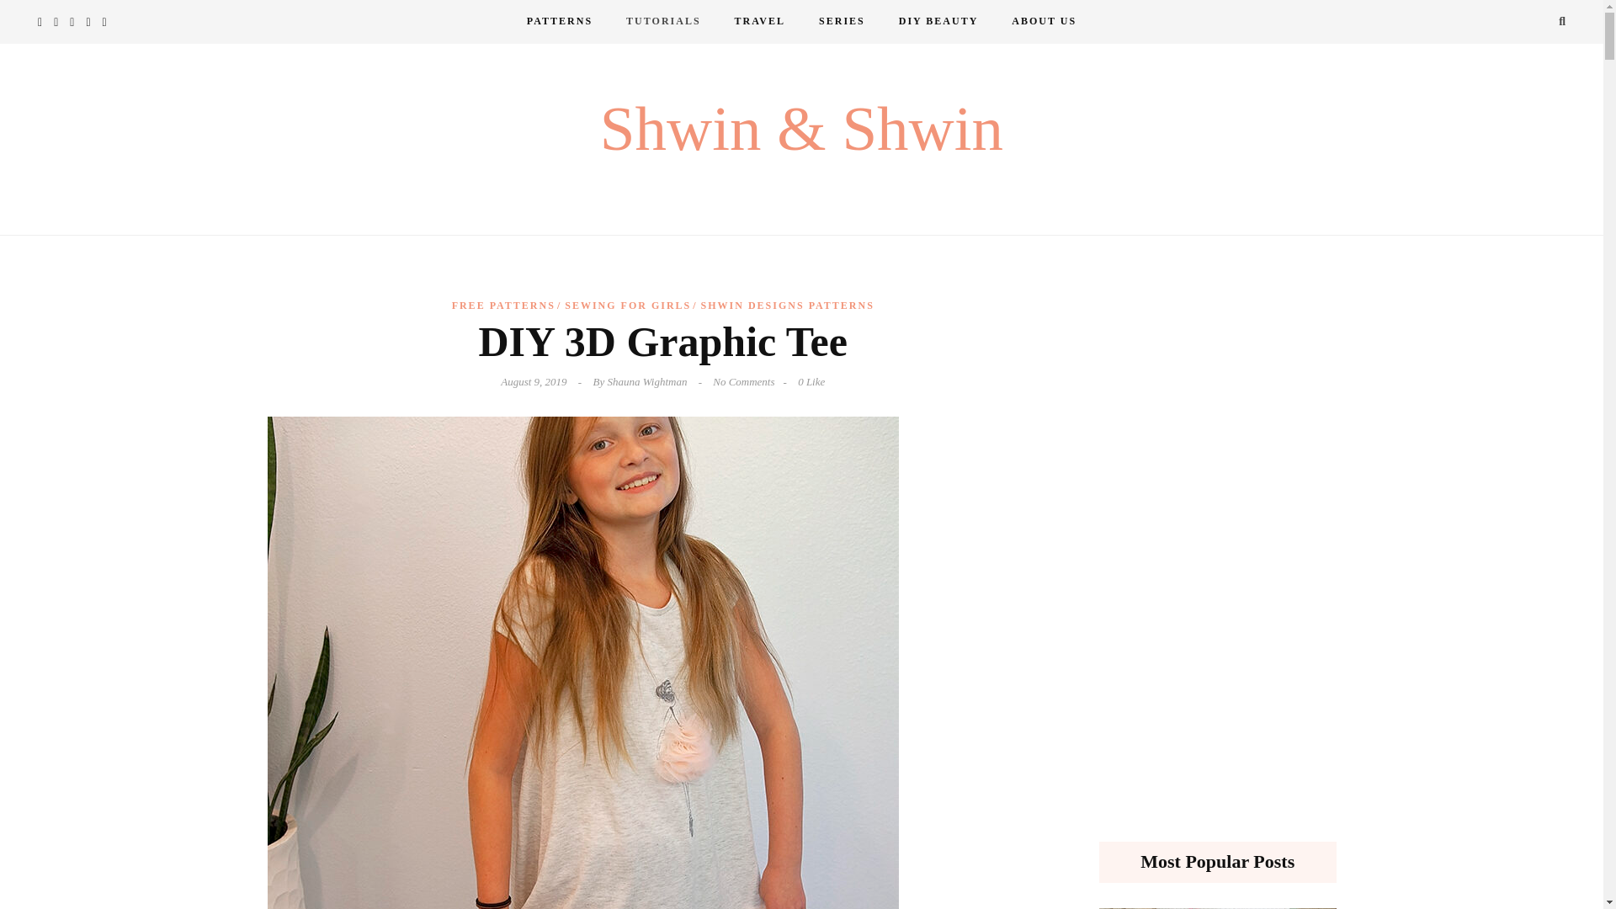  What do you see at coordinates (811, 382) in the screenshot?
I see `Like this` at bounding box center [811, 382].